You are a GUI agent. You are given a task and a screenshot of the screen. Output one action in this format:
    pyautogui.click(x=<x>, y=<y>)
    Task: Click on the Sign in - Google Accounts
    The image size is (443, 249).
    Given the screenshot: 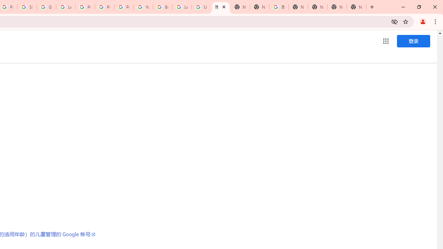 What is the action you would take?
    pyautogui.click(x=27, y=7)
    